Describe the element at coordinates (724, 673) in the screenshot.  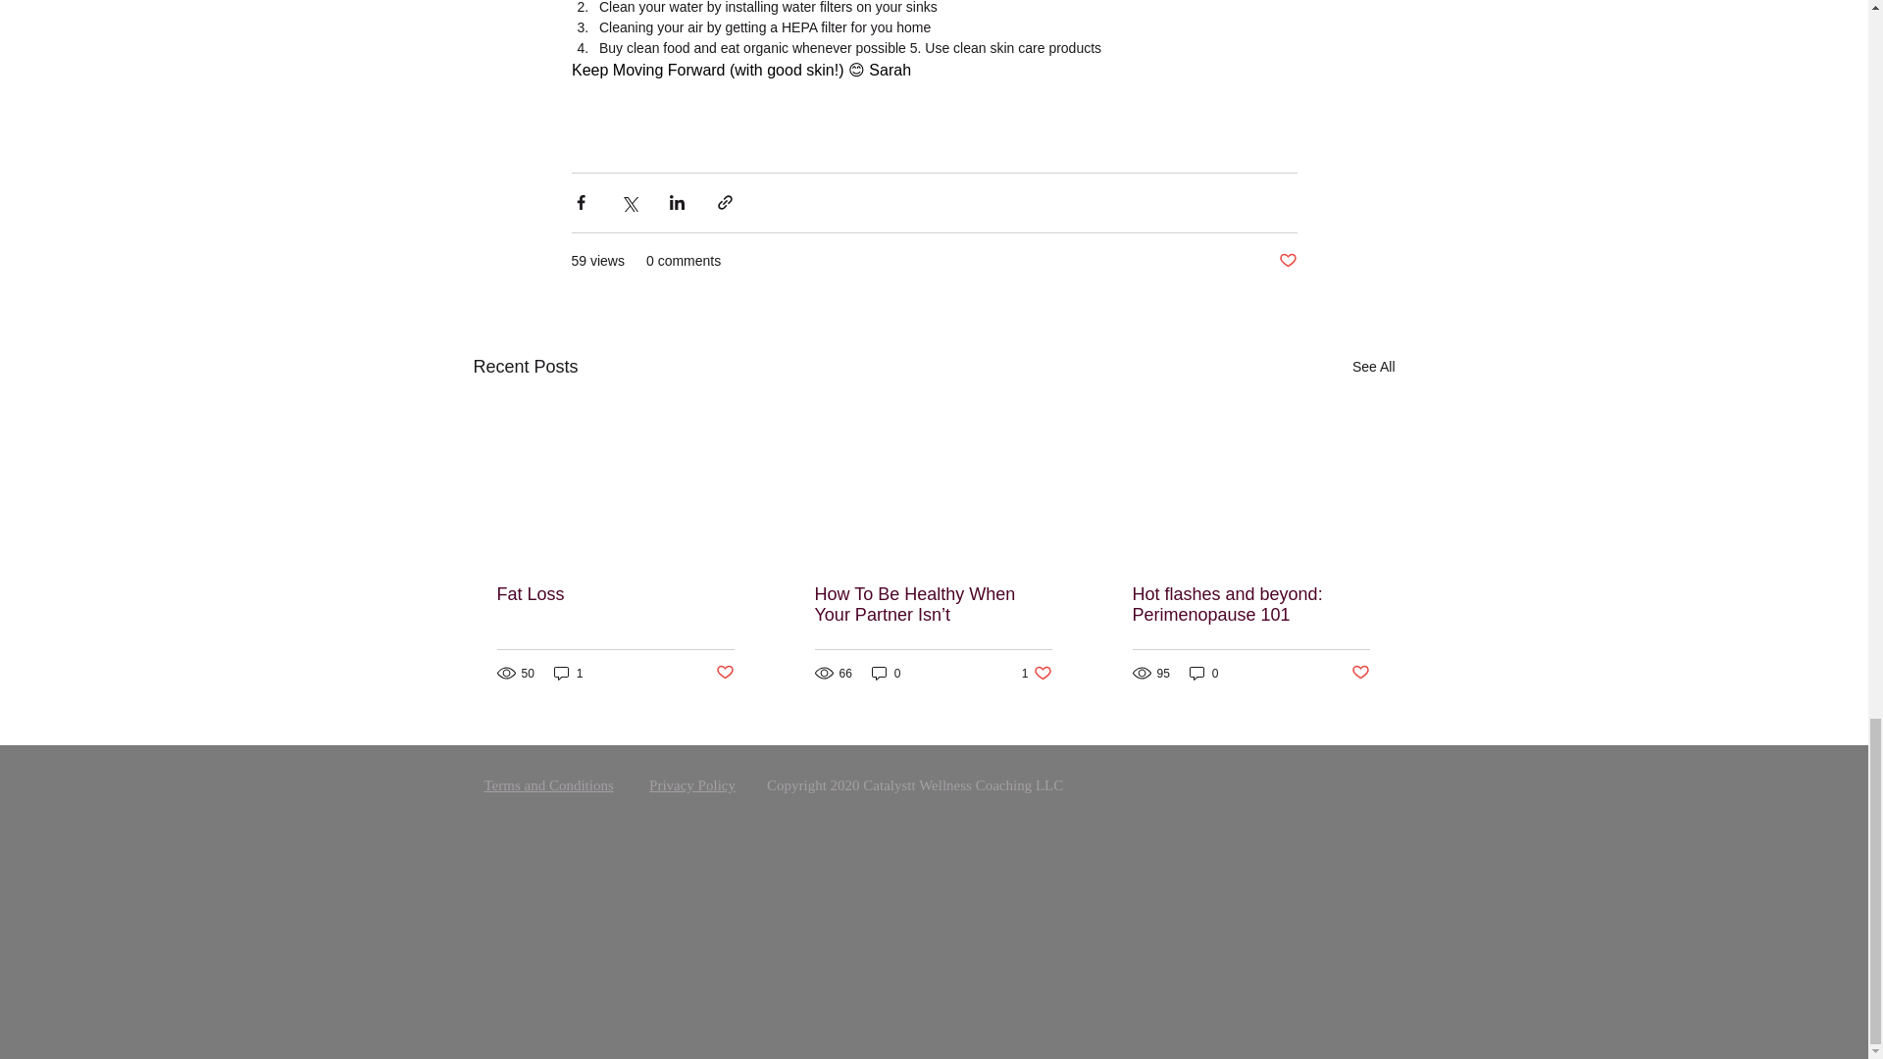
I see `Post not marked as liked` at that location.